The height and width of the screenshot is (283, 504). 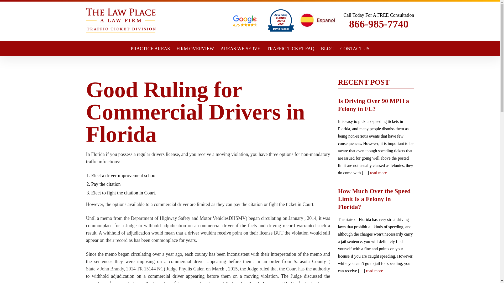 I want to click on FIRM OVERVIEW, so click(x=195, y=48).